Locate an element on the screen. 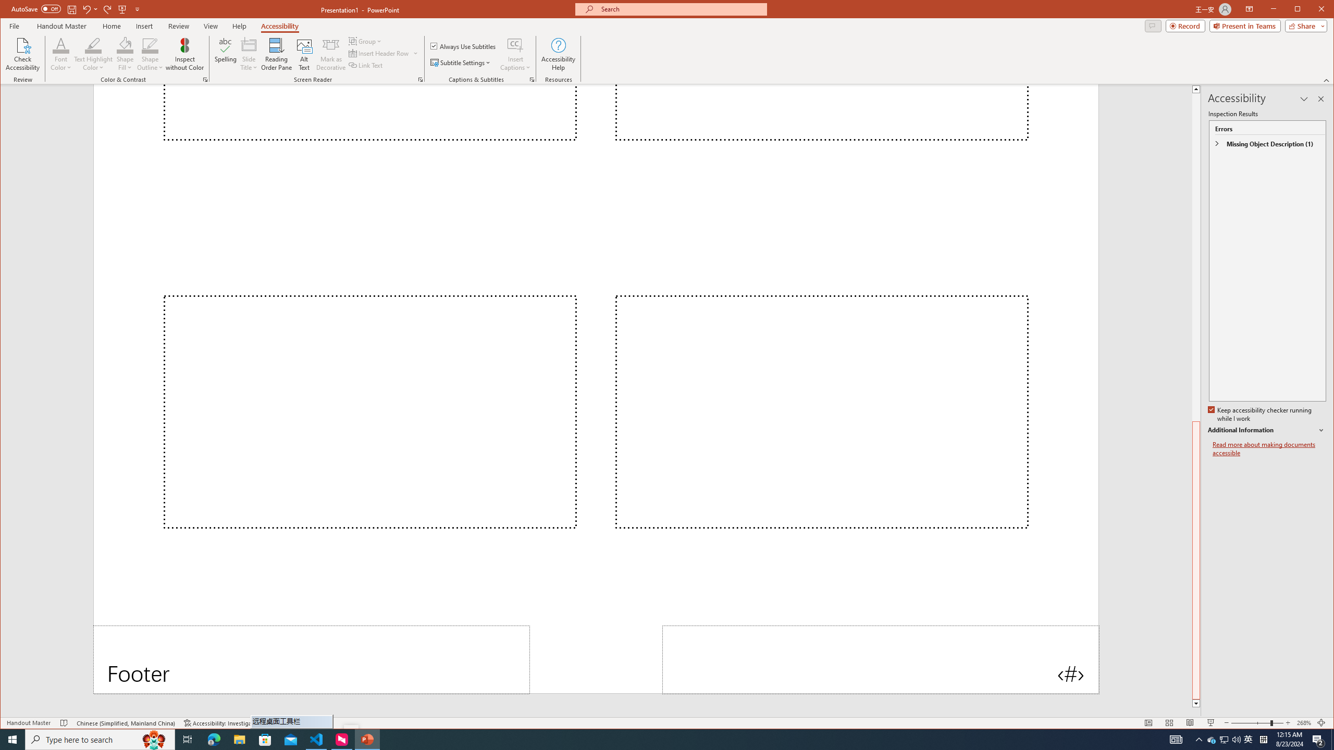 This screenshot has width=1334, height=750. Zoom In is located at coordinates (1288, 723).